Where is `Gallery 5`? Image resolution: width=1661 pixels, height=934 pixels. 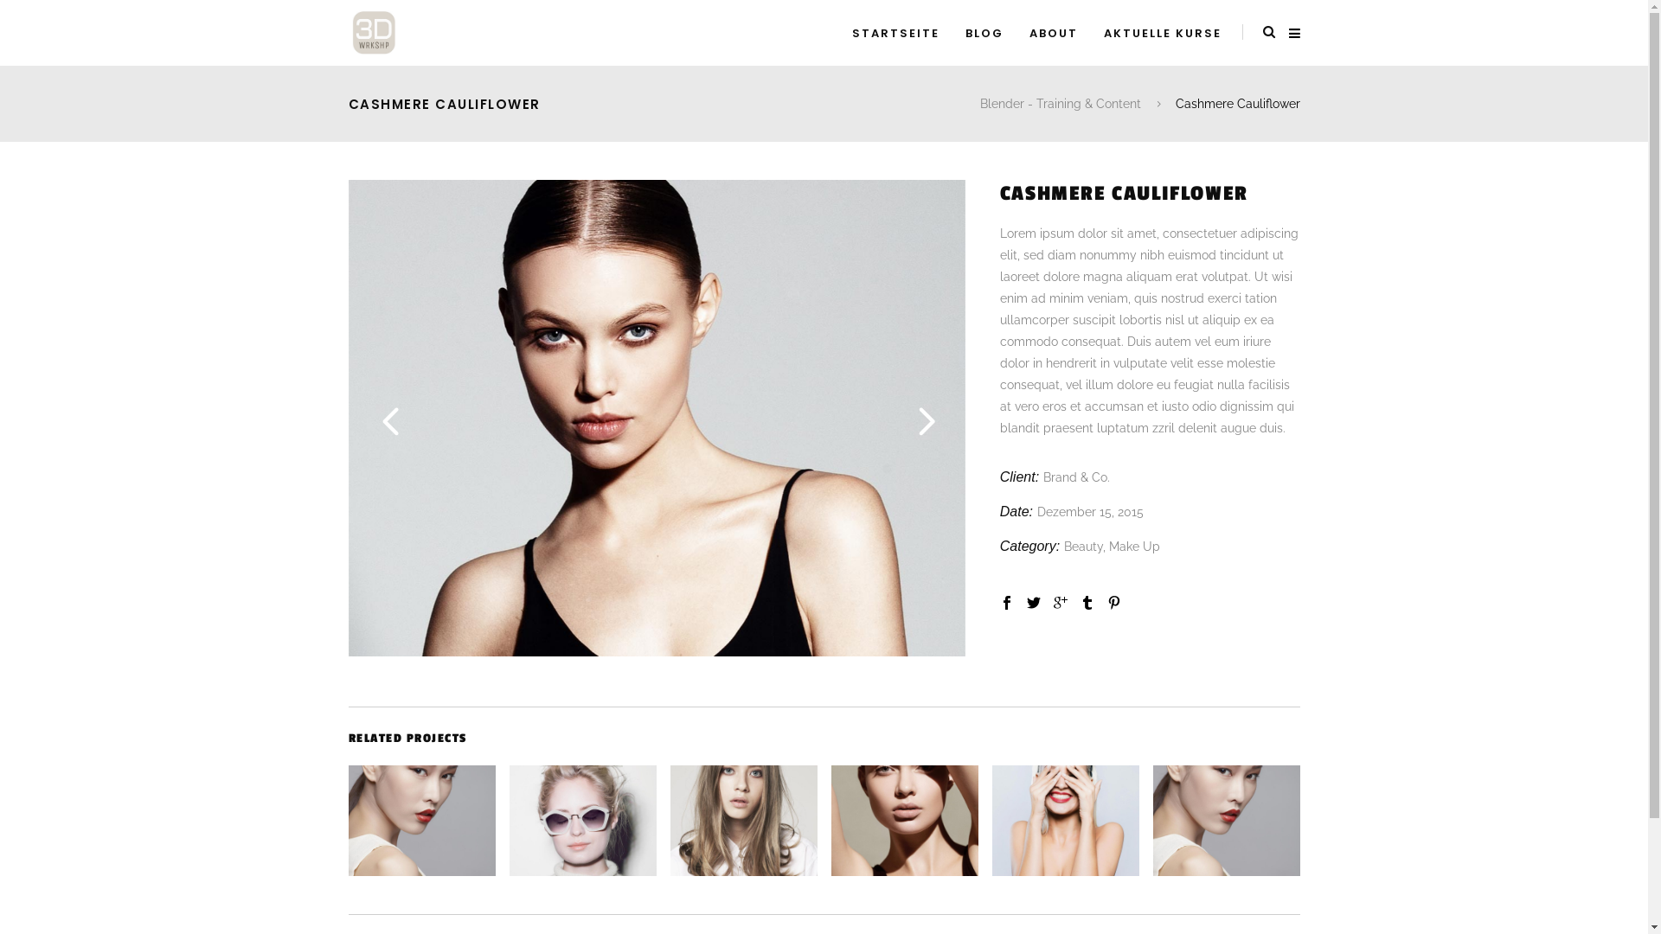
Gallery 5 is located at coordinates (1273, 652).